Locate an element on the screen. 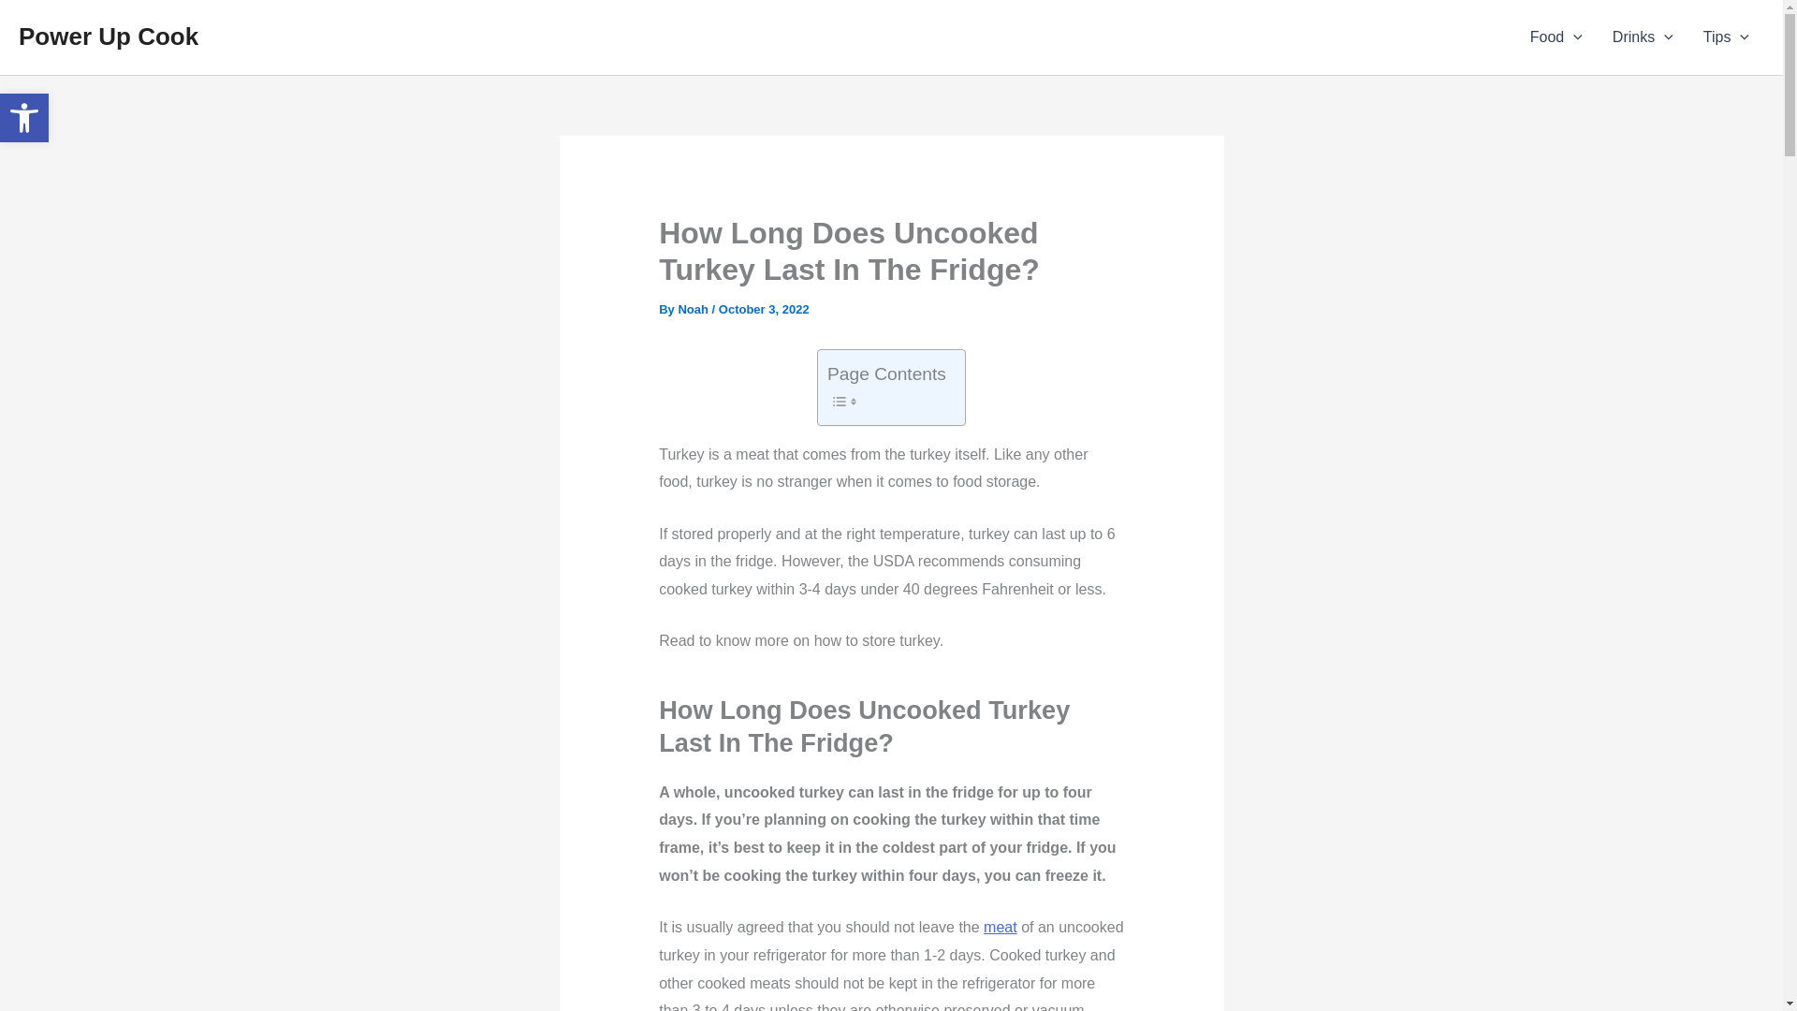 The height and width of the screenshot is (1011, 1797). Tips is located at coordinates (694, 309).